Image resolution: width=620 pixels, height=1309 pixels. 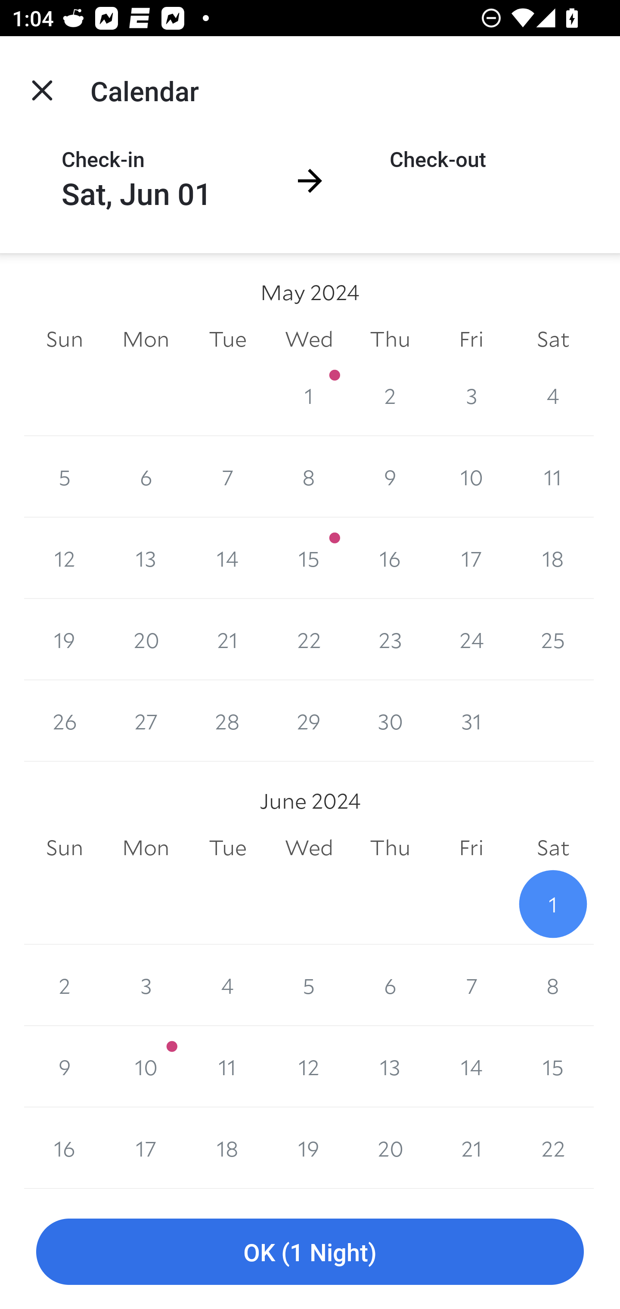 What do you see at coordinates (309, 640) in the screenshot?
I see `22 22 May 2024` at bounding box center [309, 640].